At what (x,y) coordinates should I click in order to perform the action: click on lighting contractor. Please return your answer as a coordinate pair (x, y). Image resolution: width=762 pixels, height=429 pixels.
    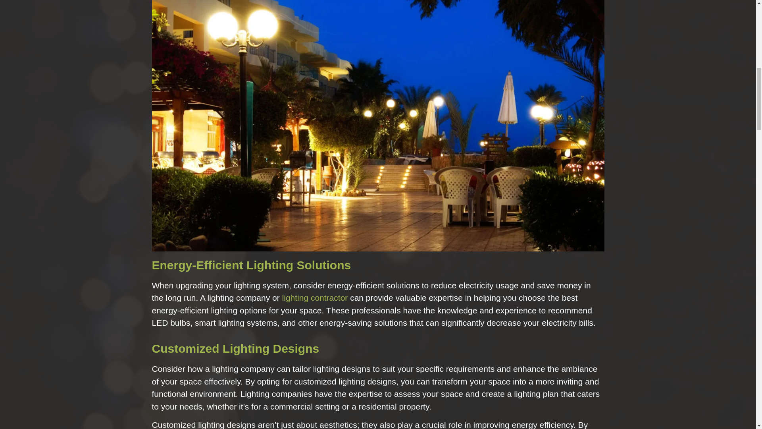
    Looking at the image, I should click on (315, 298).